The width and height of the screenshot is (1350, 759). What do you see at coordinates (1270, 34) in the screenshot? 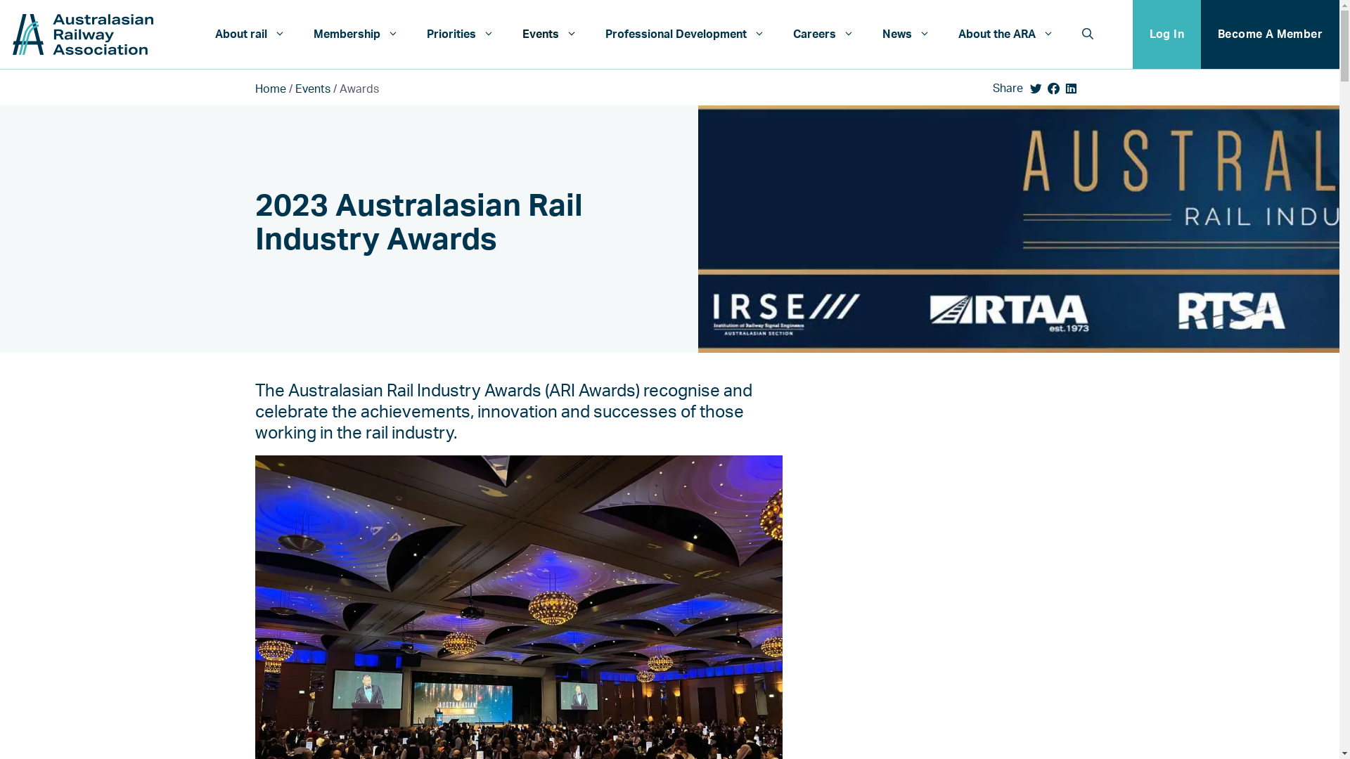
I see `Become A Member` at bounding box center [1270, 34].